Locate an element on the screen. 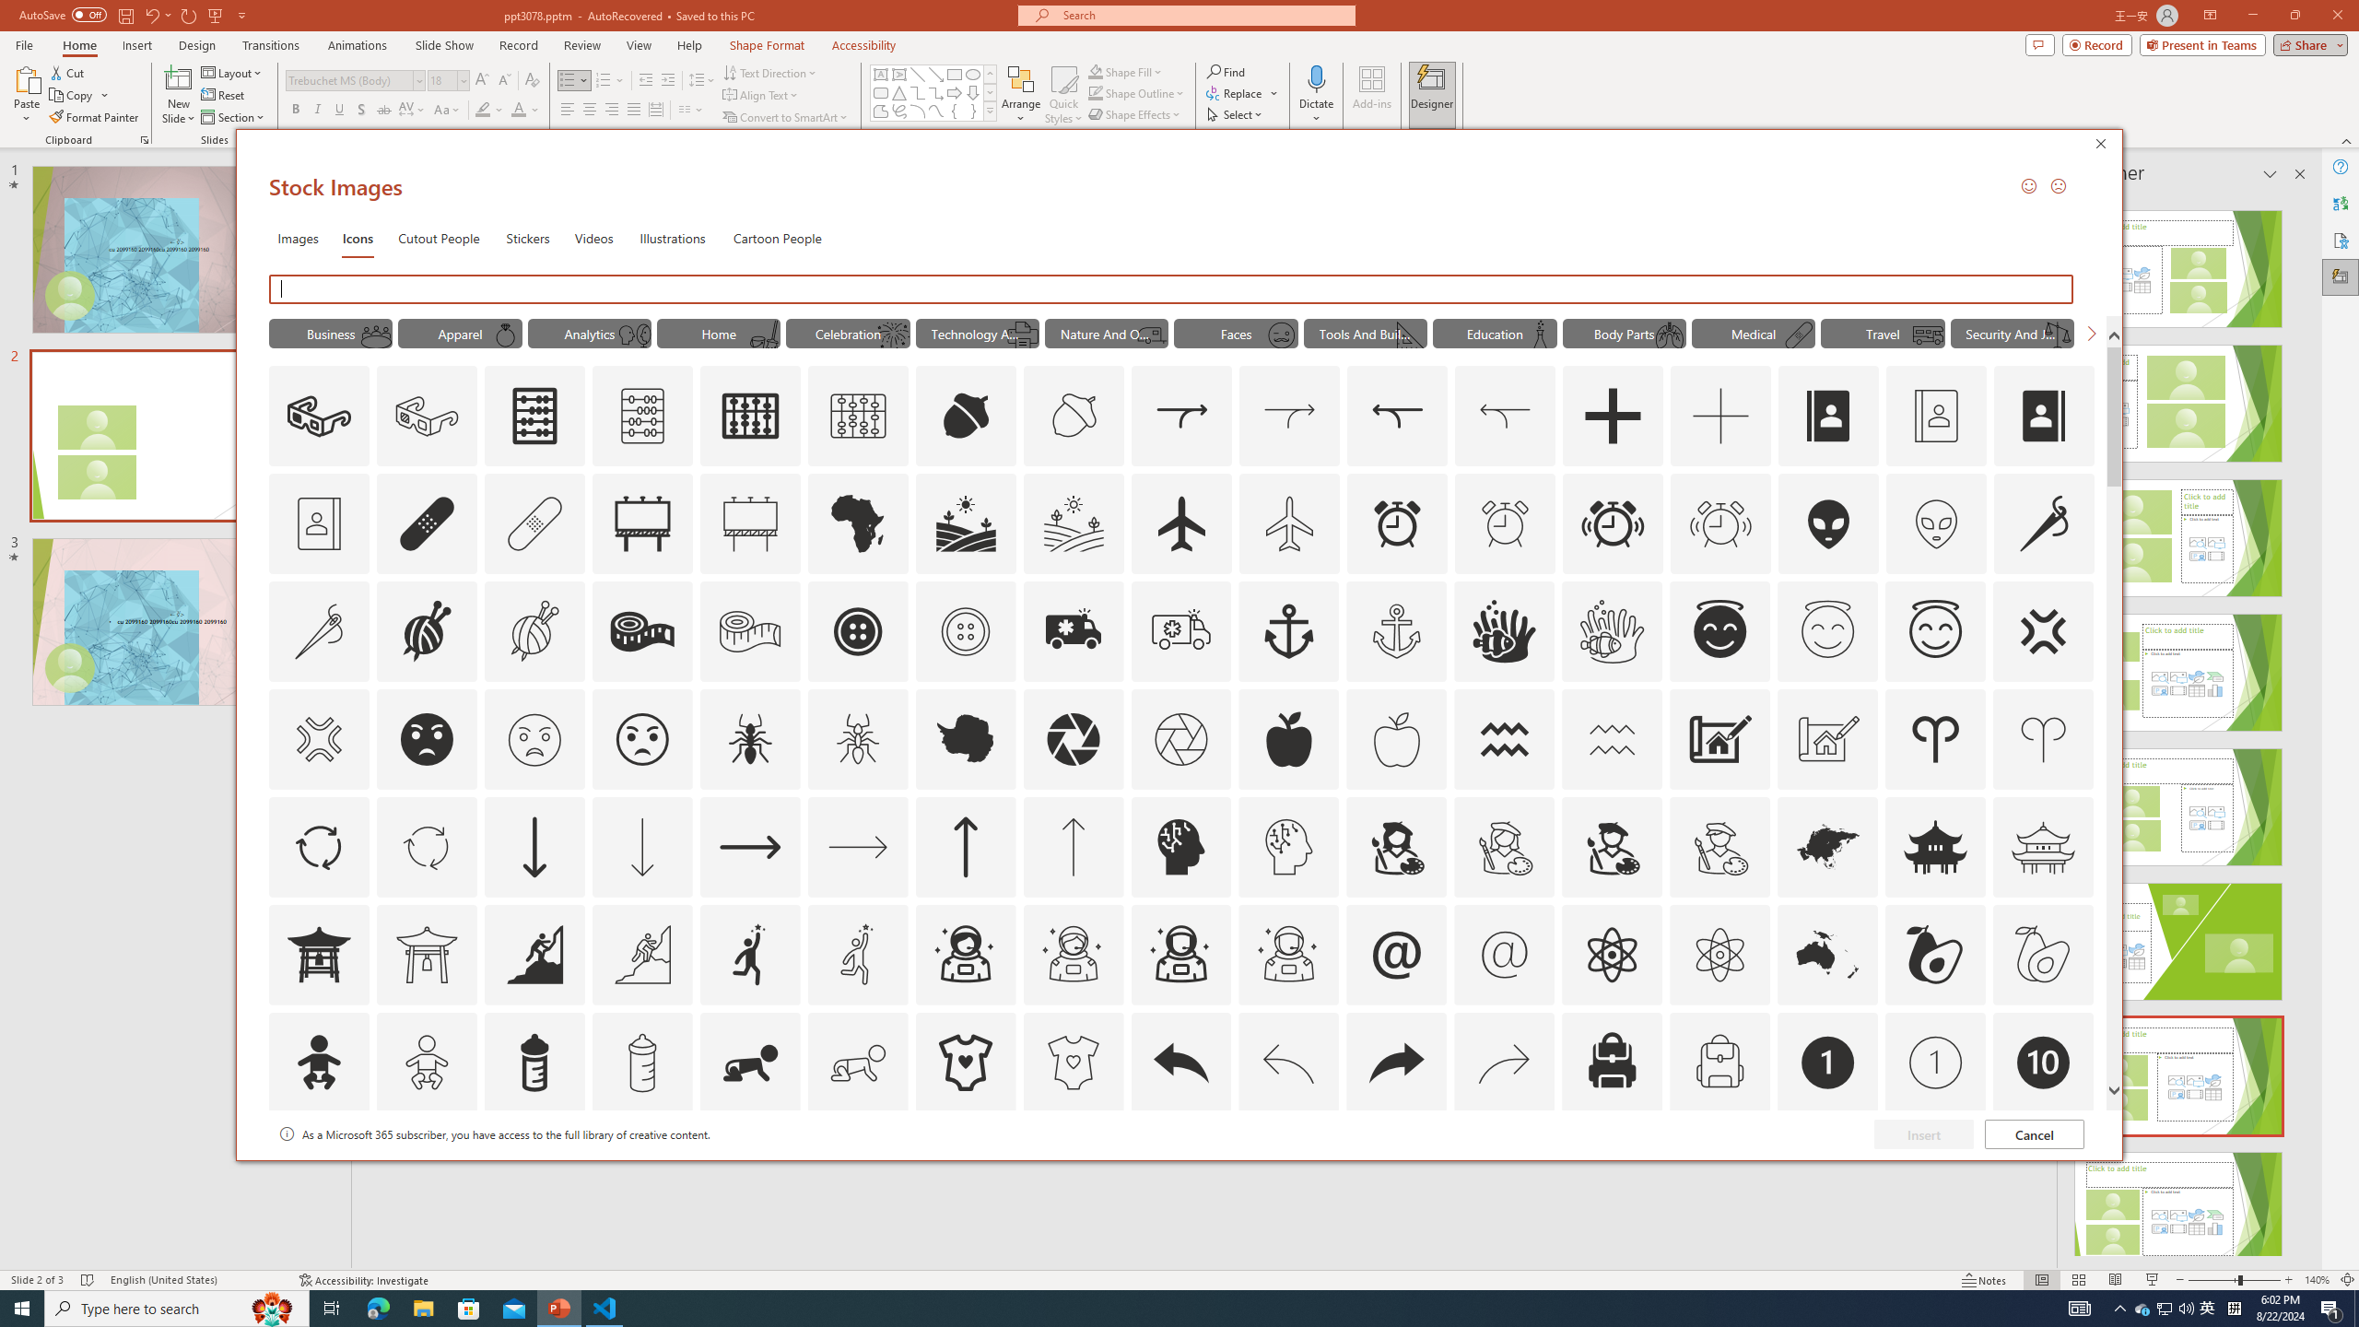 The image size is (2359, 1327). AutomationID: Icons_BabyCrawling is located at coordinates (750, 1063).